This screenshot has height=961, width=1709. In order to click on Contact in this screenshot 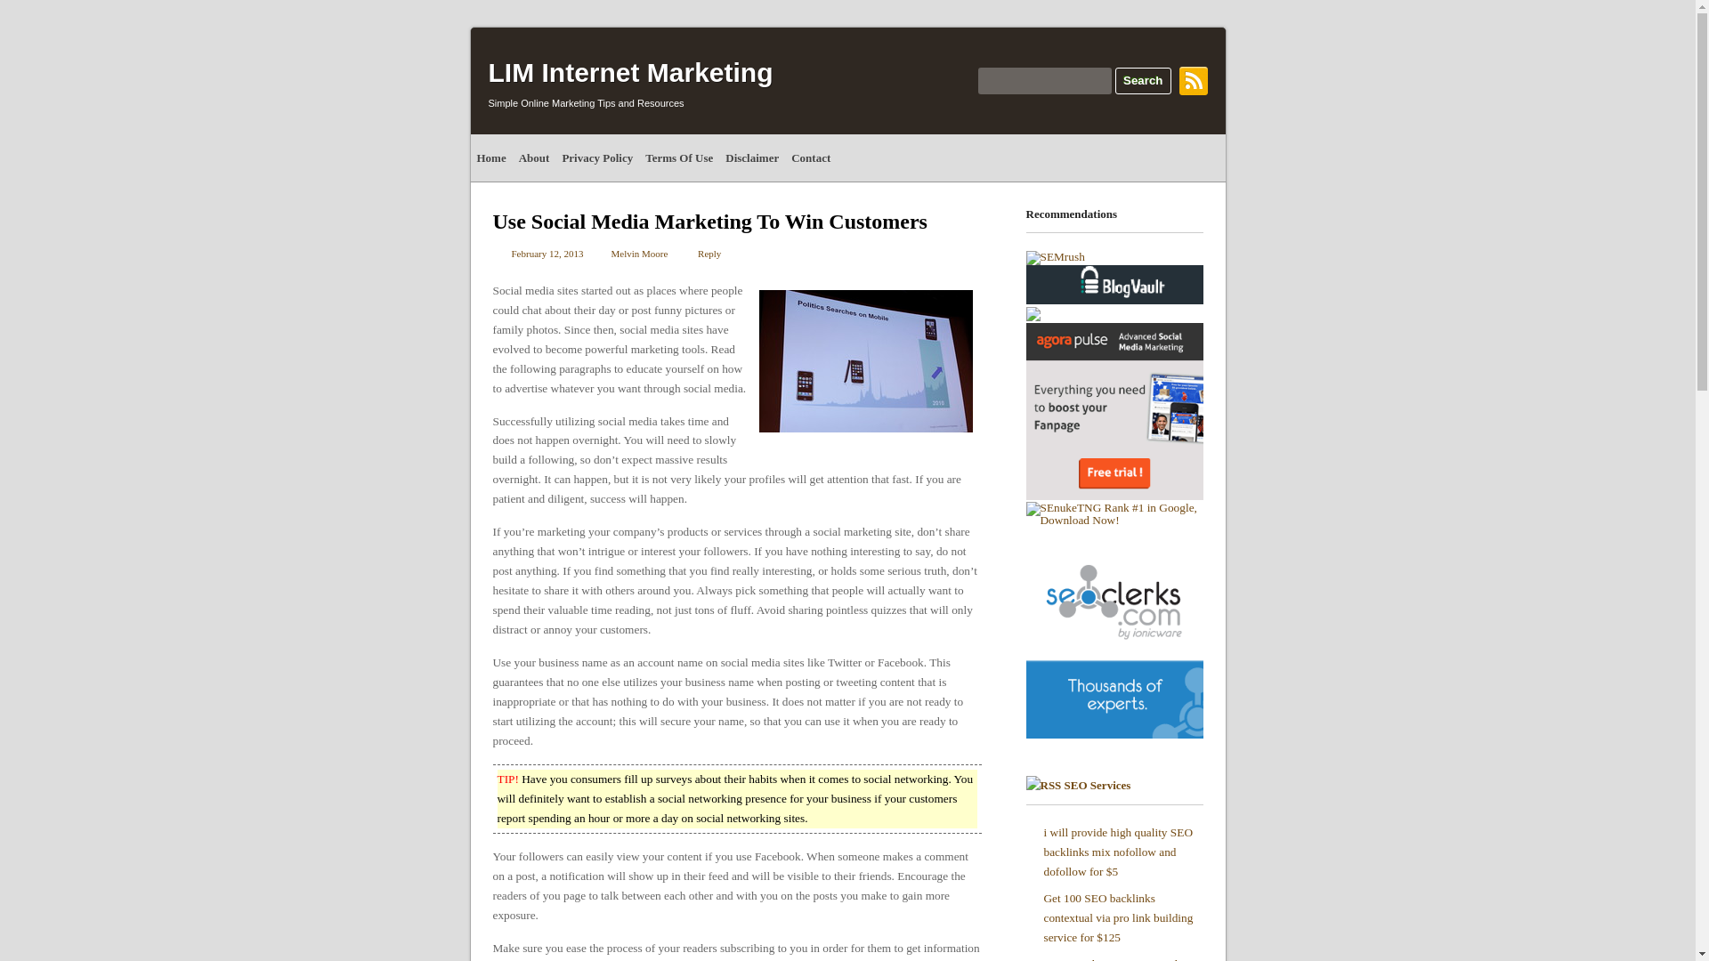, I will do `click(810, 158)`.